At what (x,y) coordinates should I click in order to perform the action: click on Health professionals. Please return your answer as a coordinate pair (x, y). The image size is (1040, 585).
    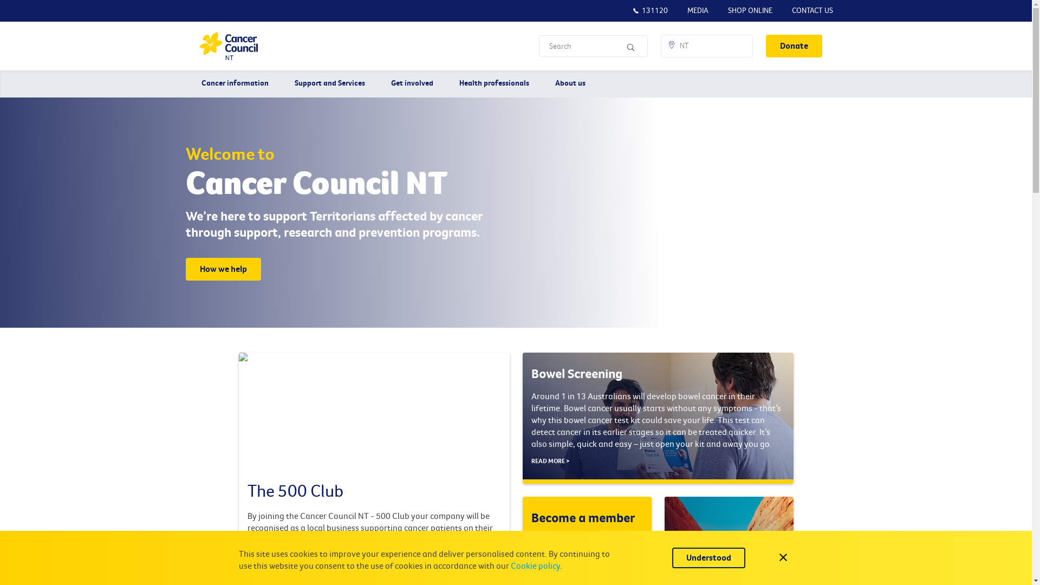
    Looking at the image, I should click on (494, 84).